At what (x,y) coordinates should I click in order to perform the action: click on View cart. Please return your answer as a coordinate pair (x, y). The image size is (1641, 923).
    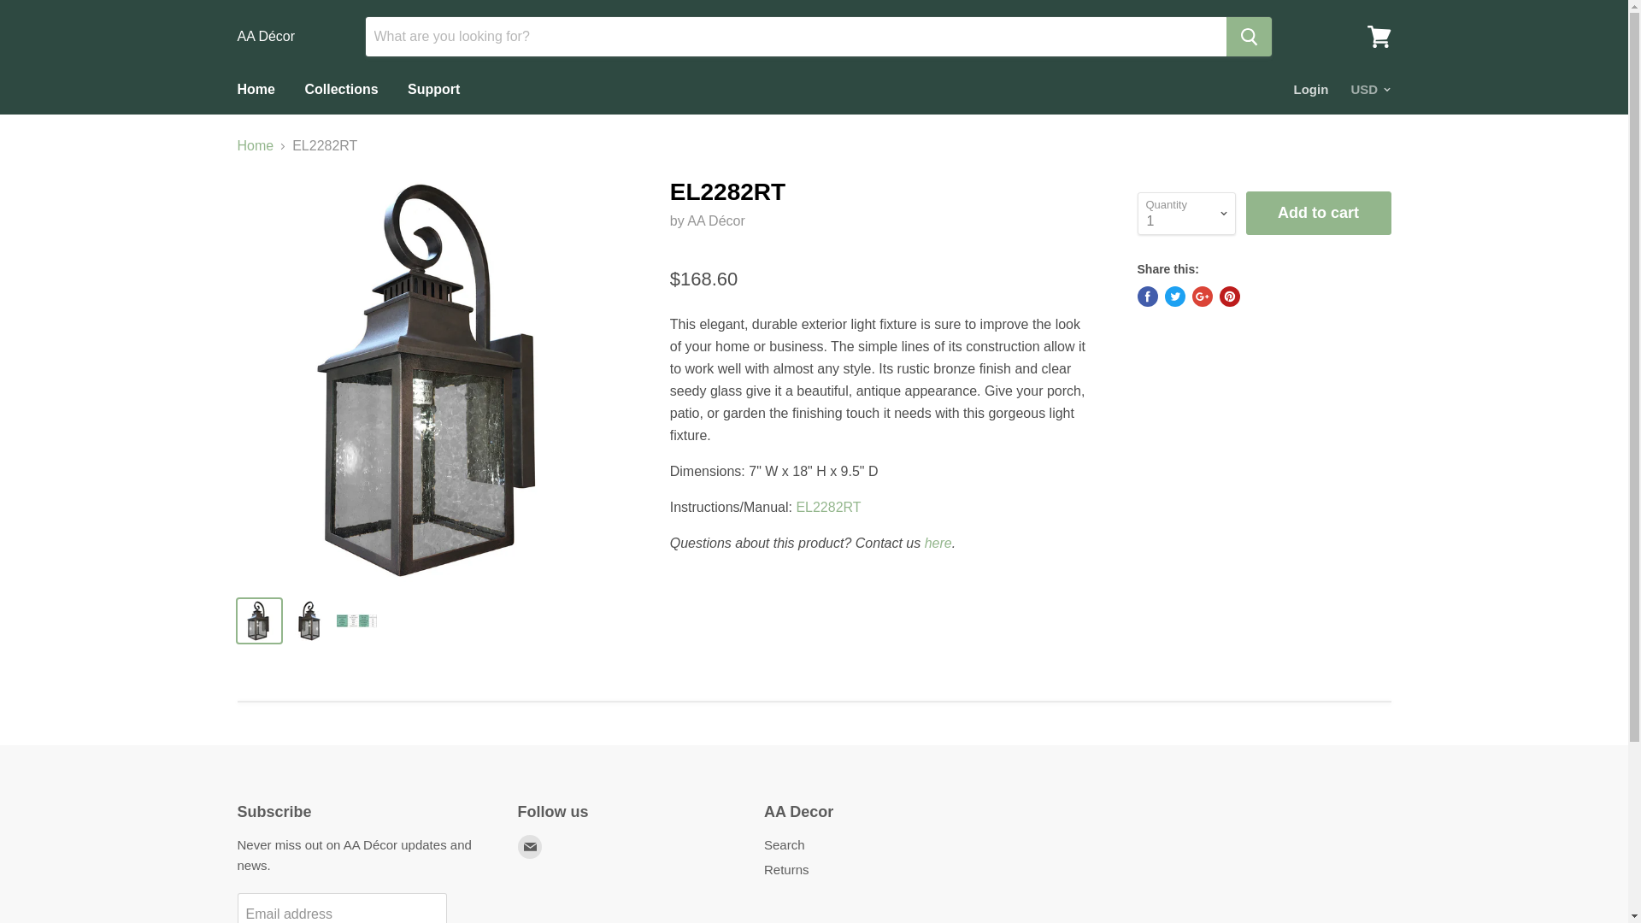
    Looking at the image, I should click on (1379, 36).